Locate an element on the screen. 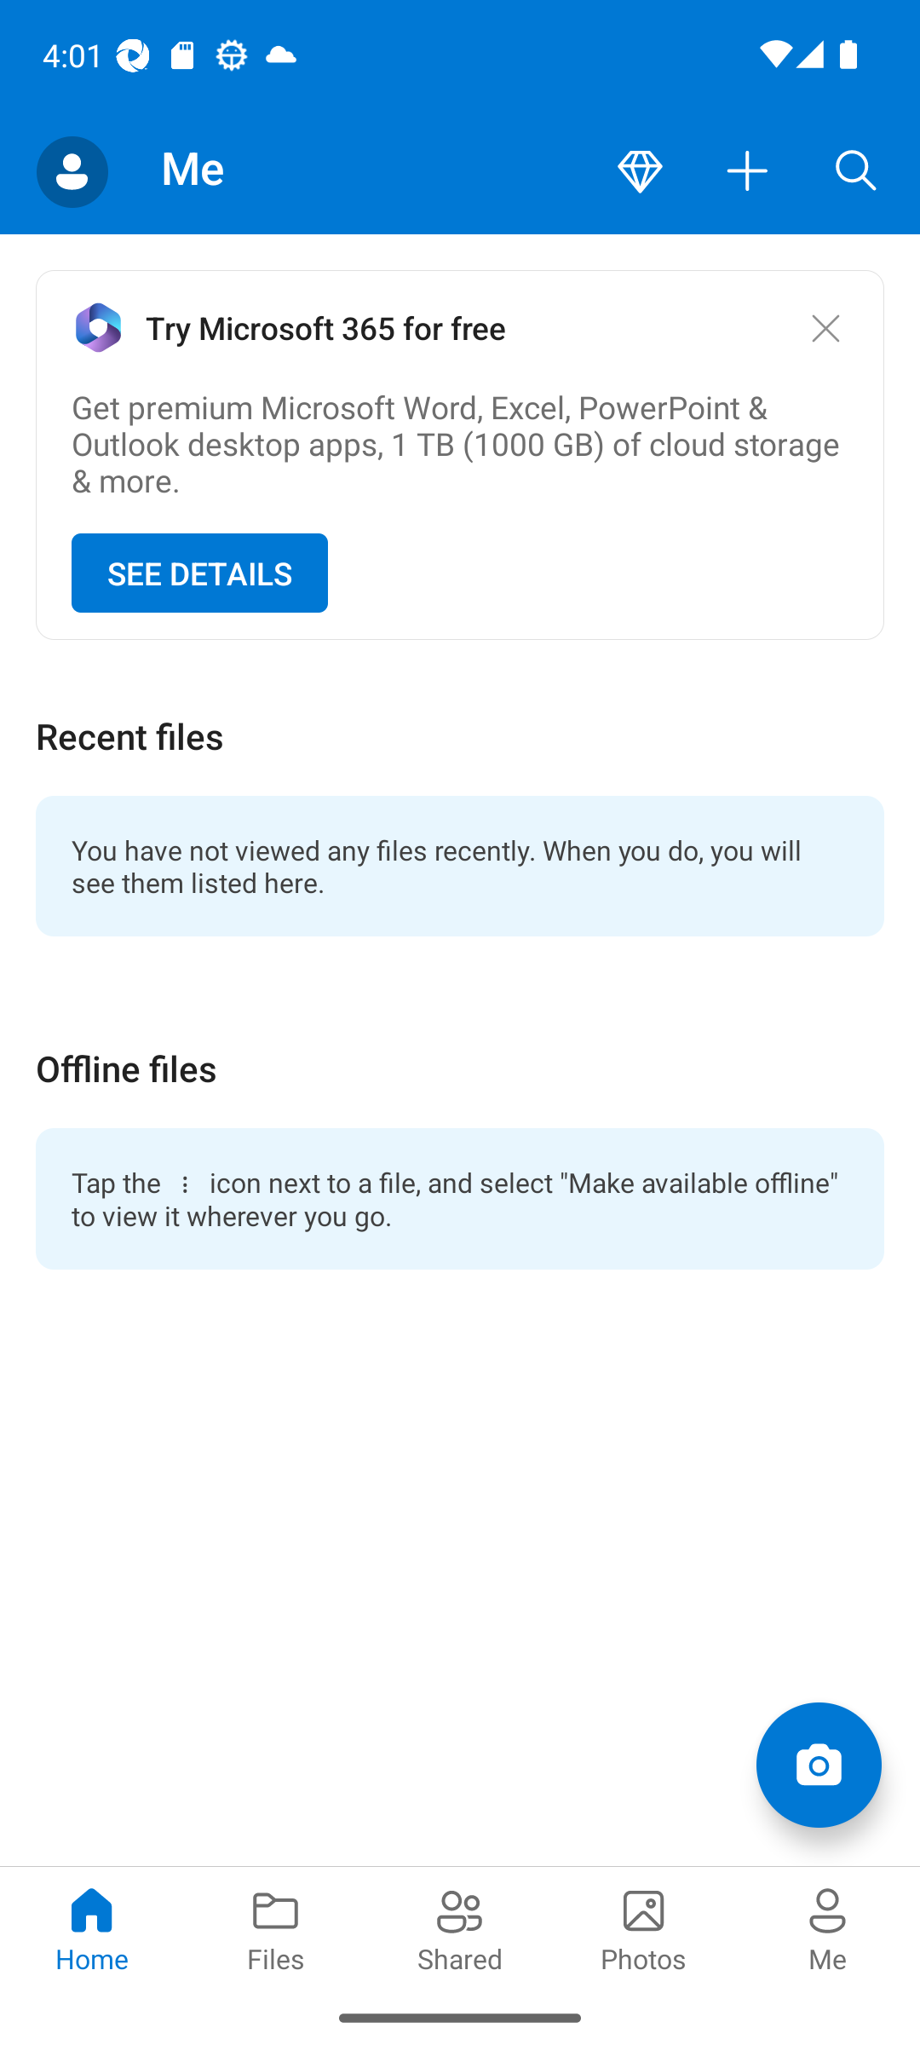 The image size is (920, 2045). Account switcher is located at coordinates (72, 172).